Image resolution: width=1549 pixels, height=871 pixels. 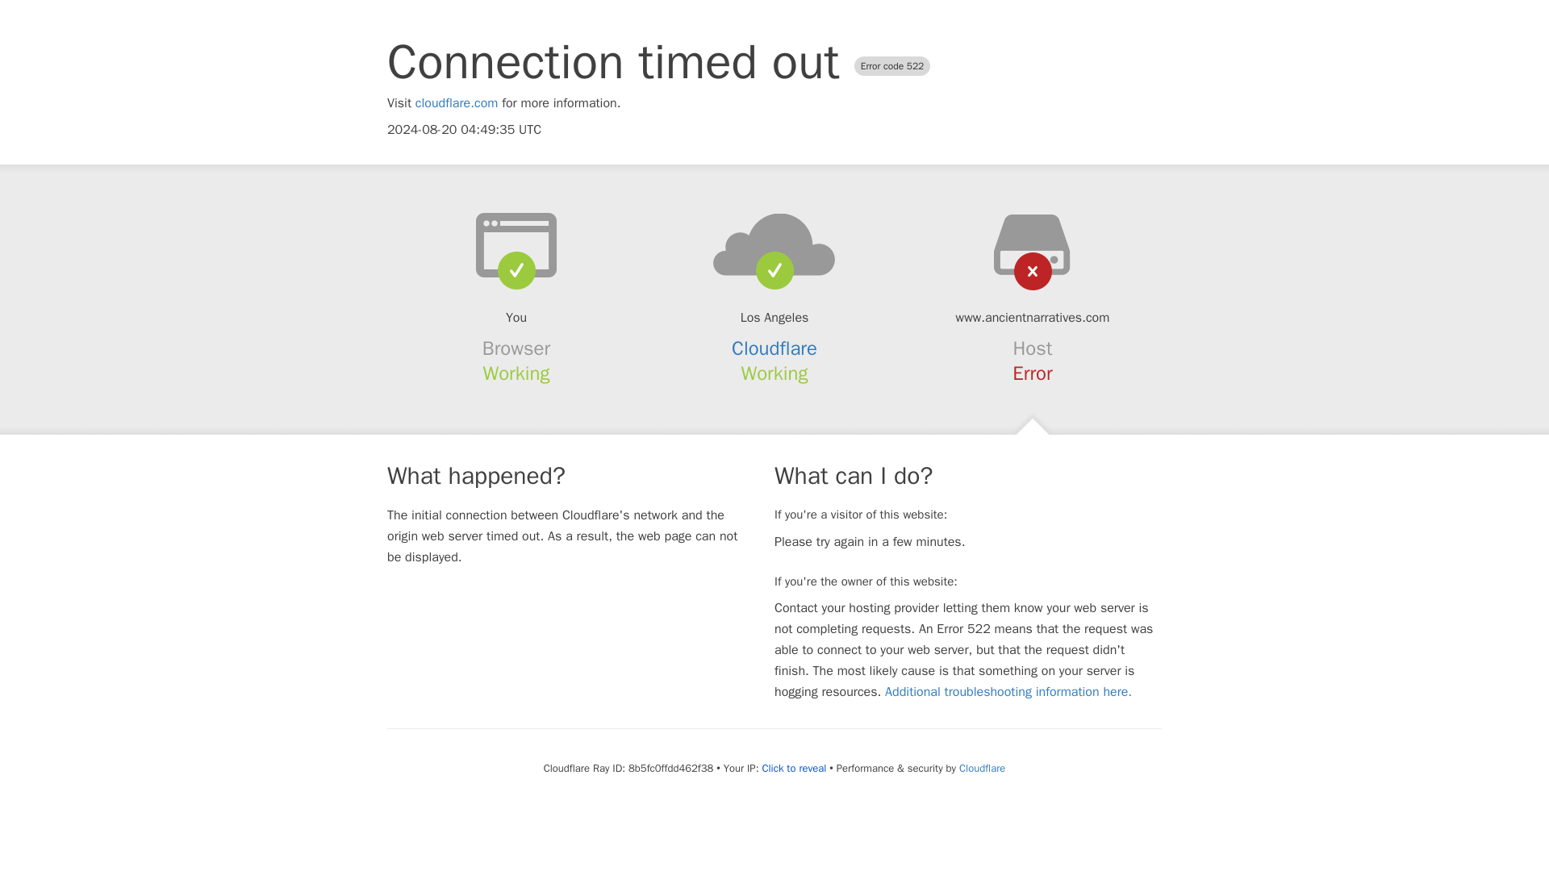 I want to click on cloudflare.com, so click(x=457, y=103).